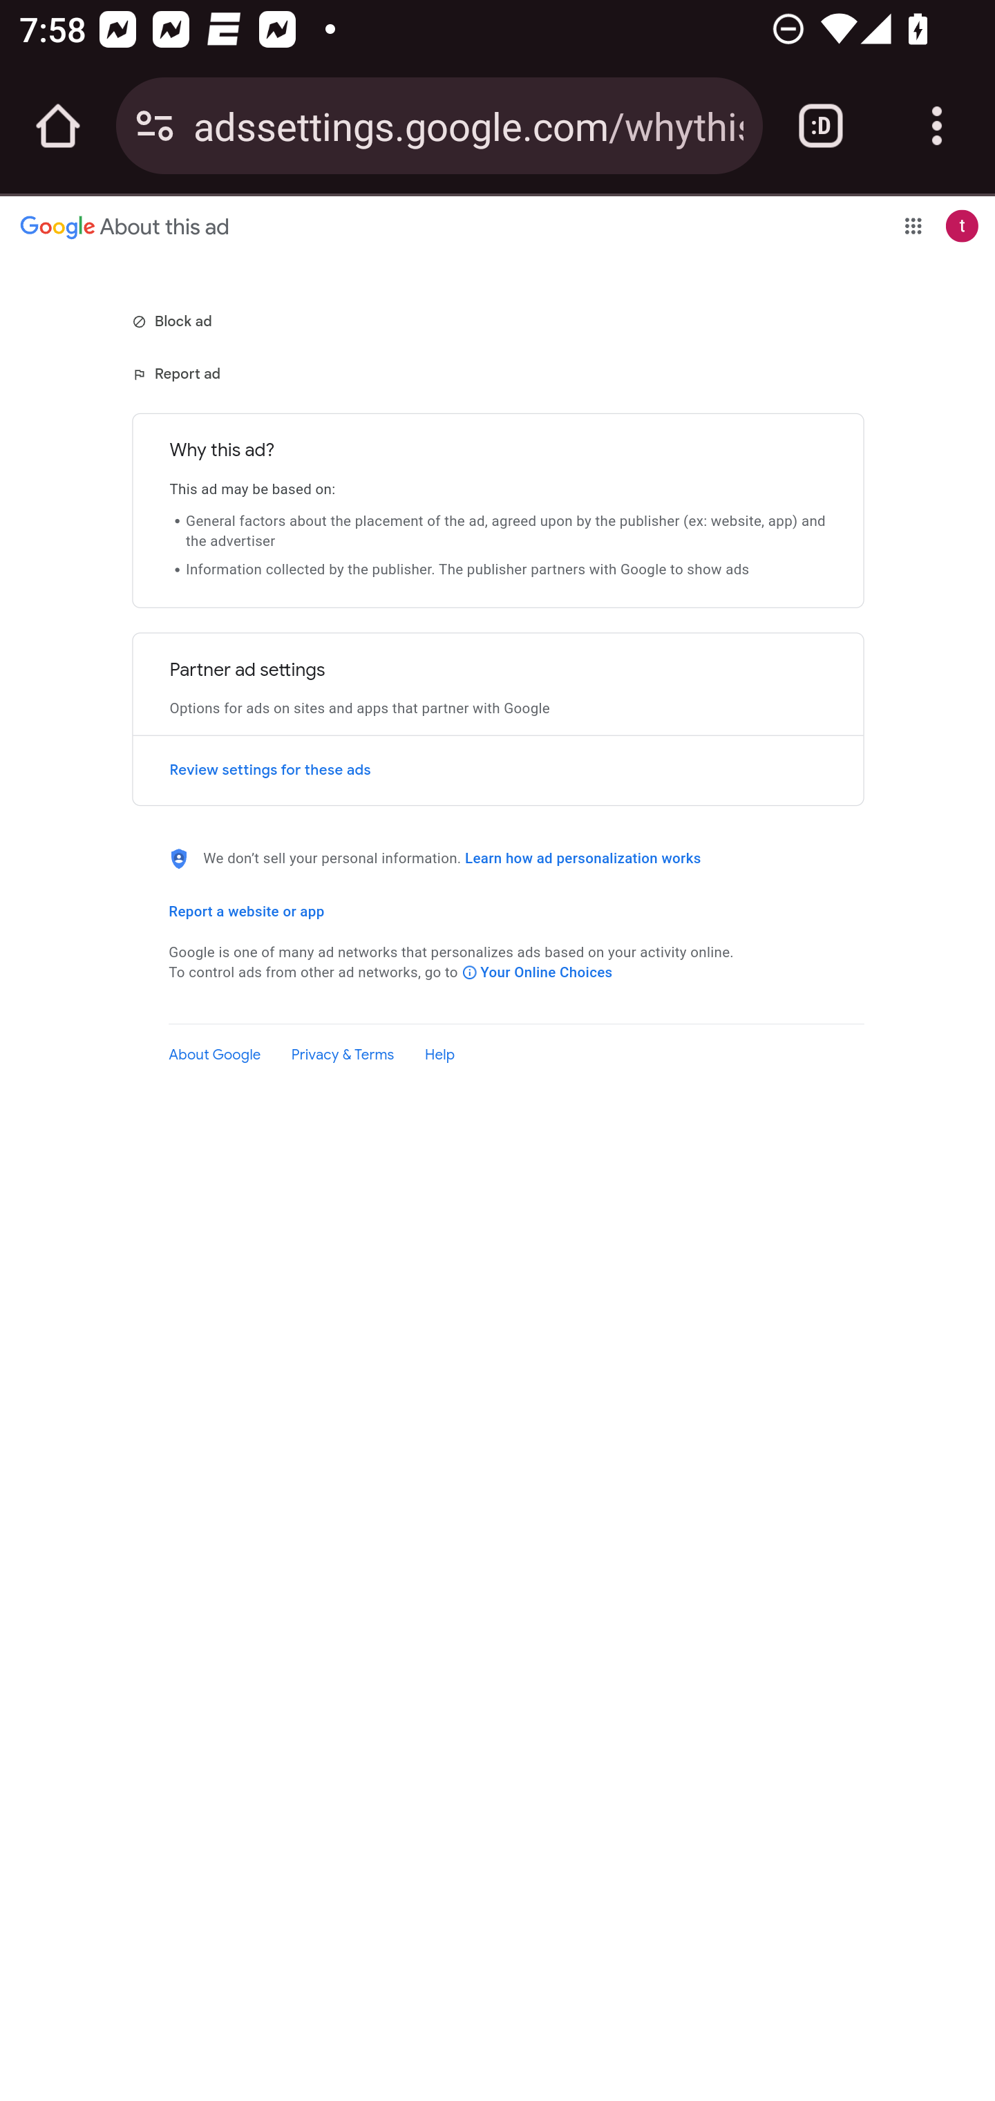  What do you see at coordinates (913, 225) in the screenshot?
I see `Google apps` at bounding box center [913, 225].